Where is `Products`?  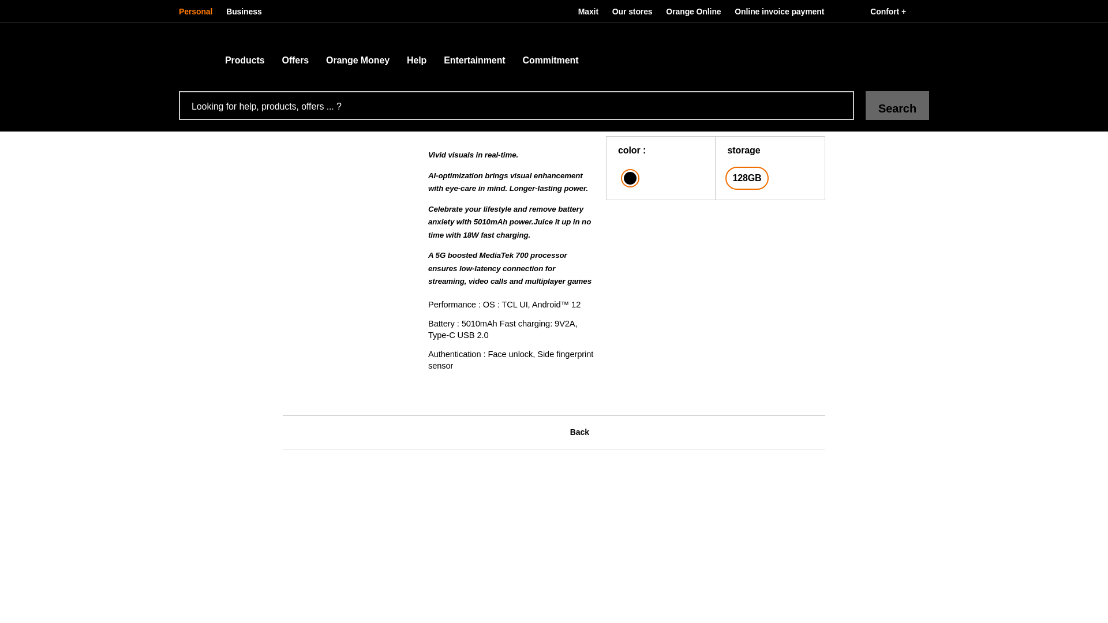
Products is located at coordinates (241, 52).